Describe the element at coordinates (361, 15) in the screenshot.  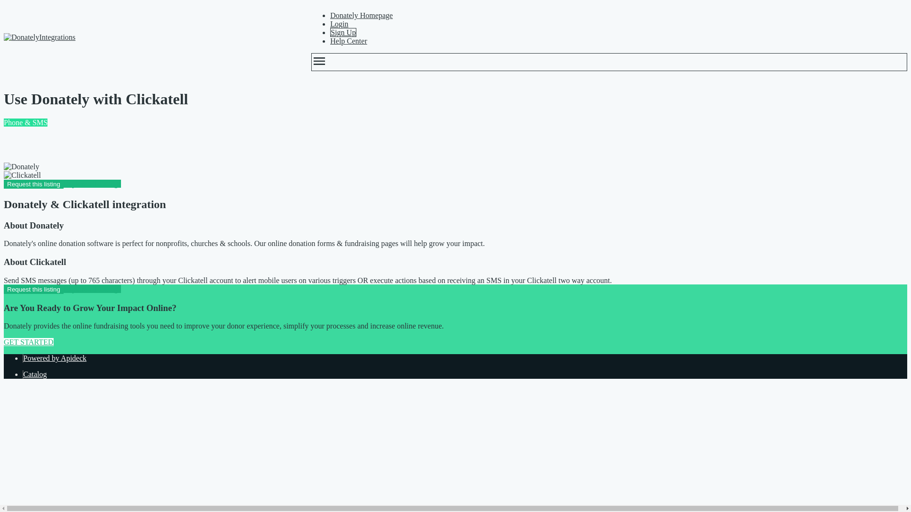
I see `Donately Homepage` at that location.